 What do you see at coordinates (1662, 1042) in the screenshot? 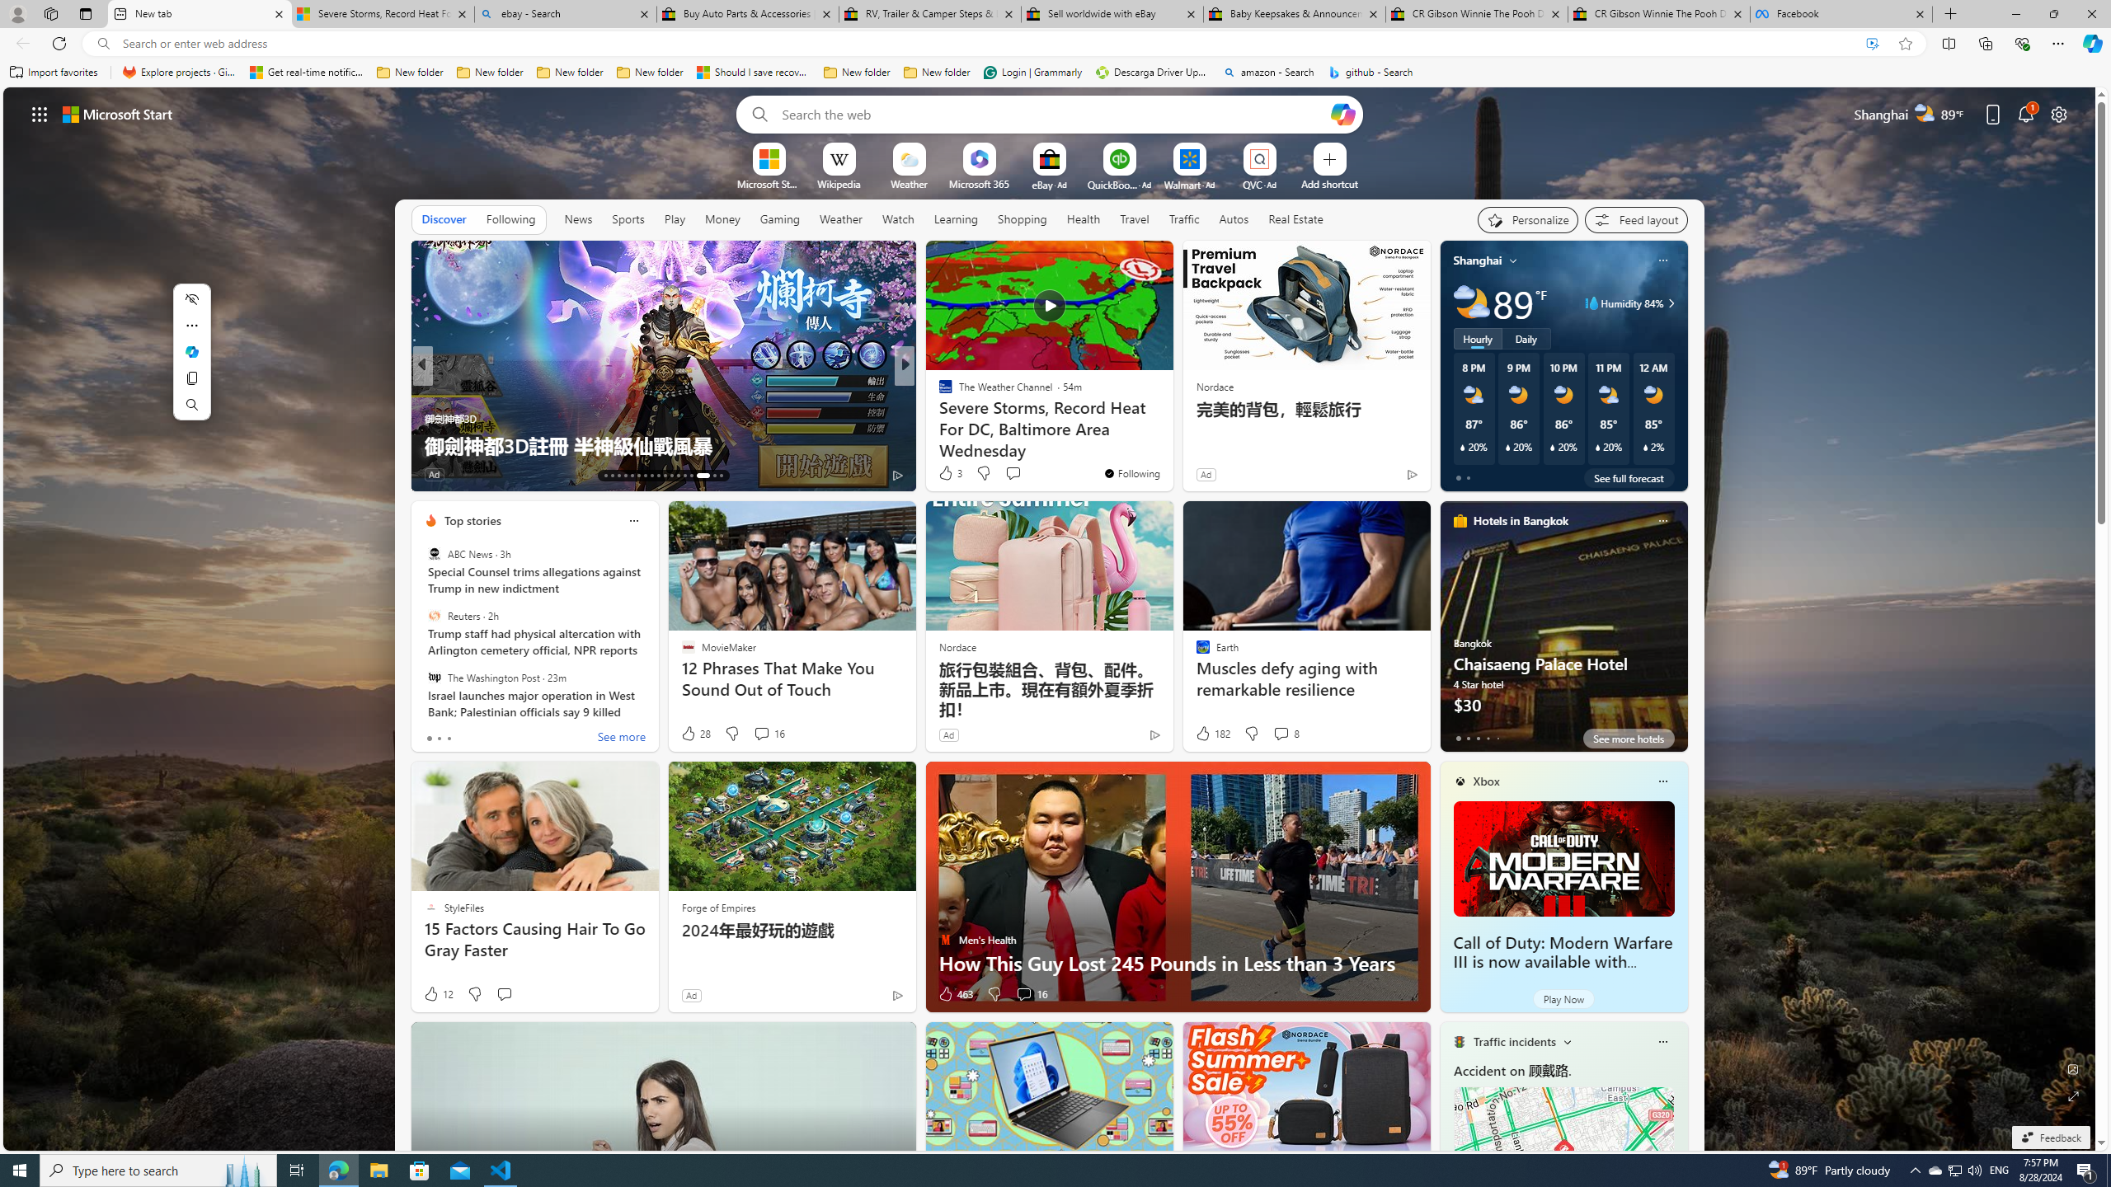
I see `More options` at bounding box center [1662, 1042].